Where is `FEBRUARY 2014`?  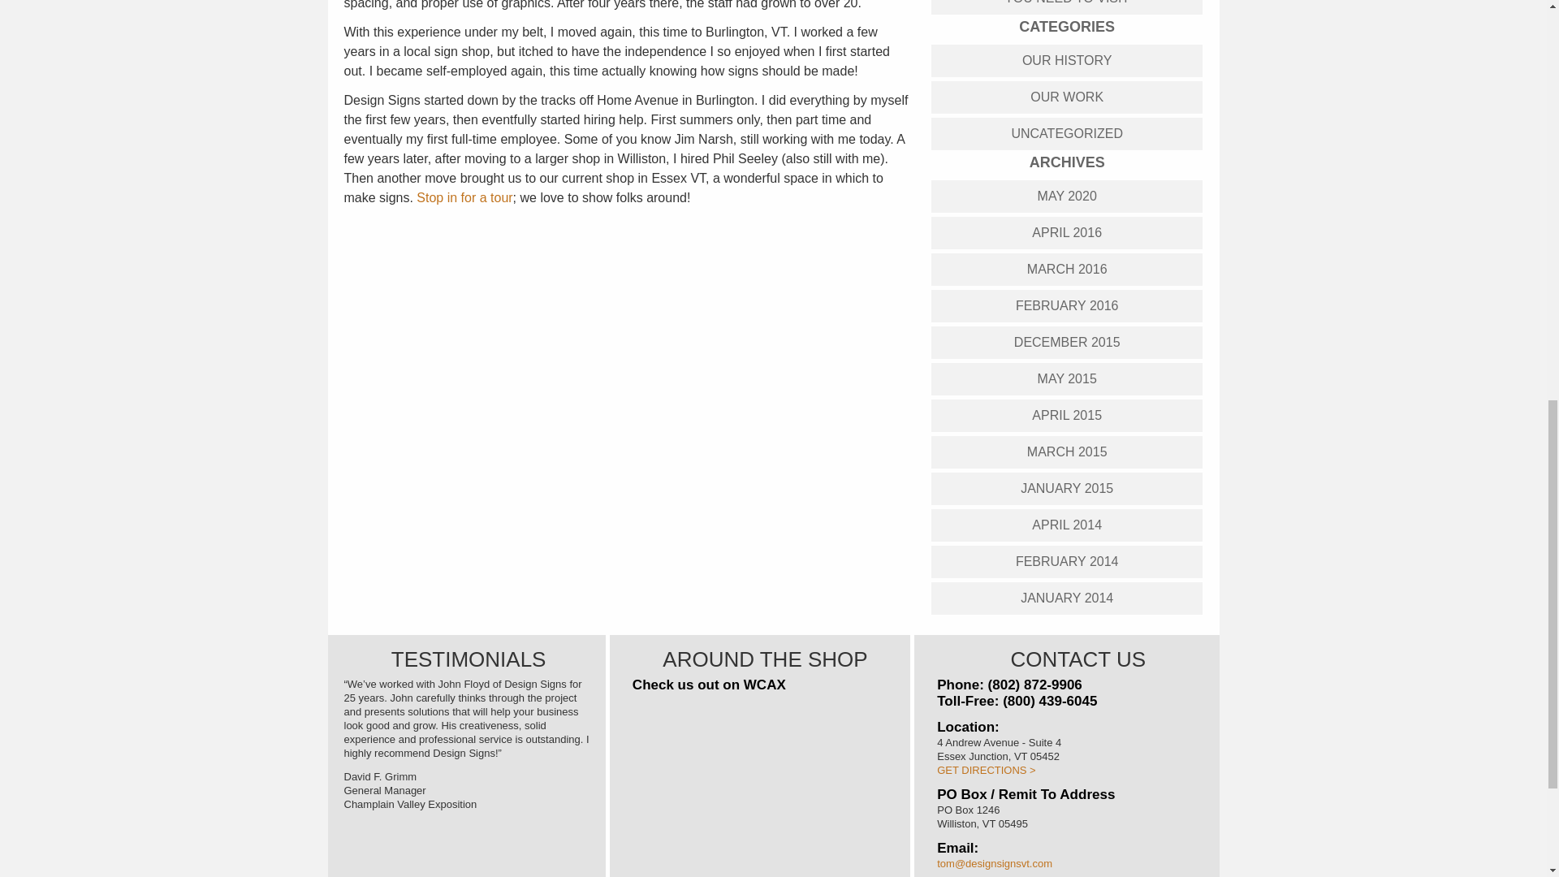
FEBRUARY 2014 is located at coordinates (1067, 561).